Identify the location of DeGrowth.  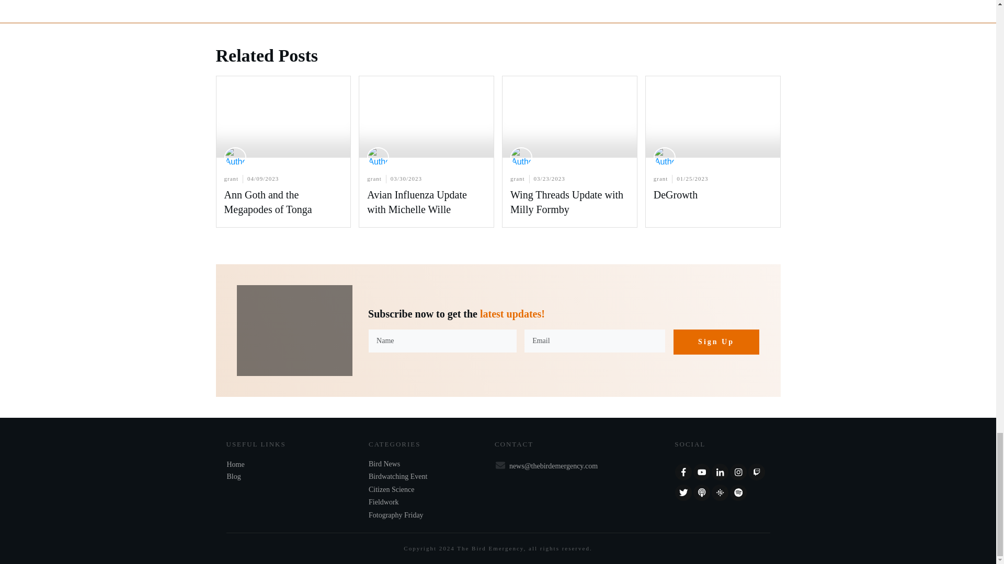
(676, 194).